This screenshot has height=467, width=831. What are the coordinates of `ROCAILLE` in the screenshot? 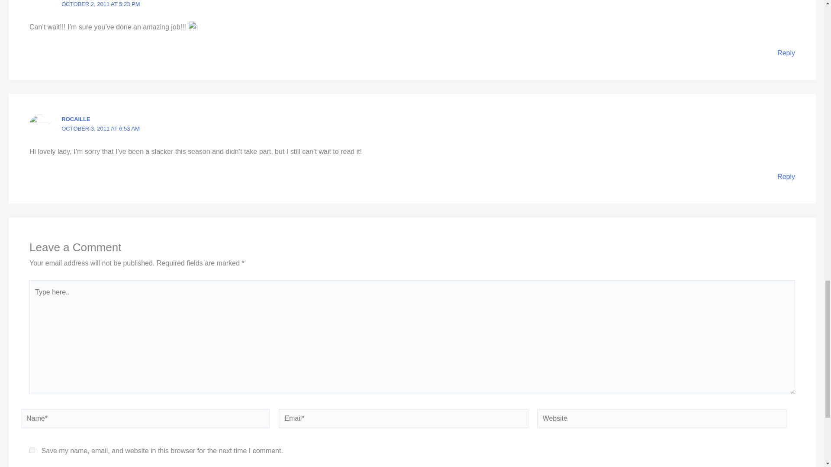 It's located at (75, 118).